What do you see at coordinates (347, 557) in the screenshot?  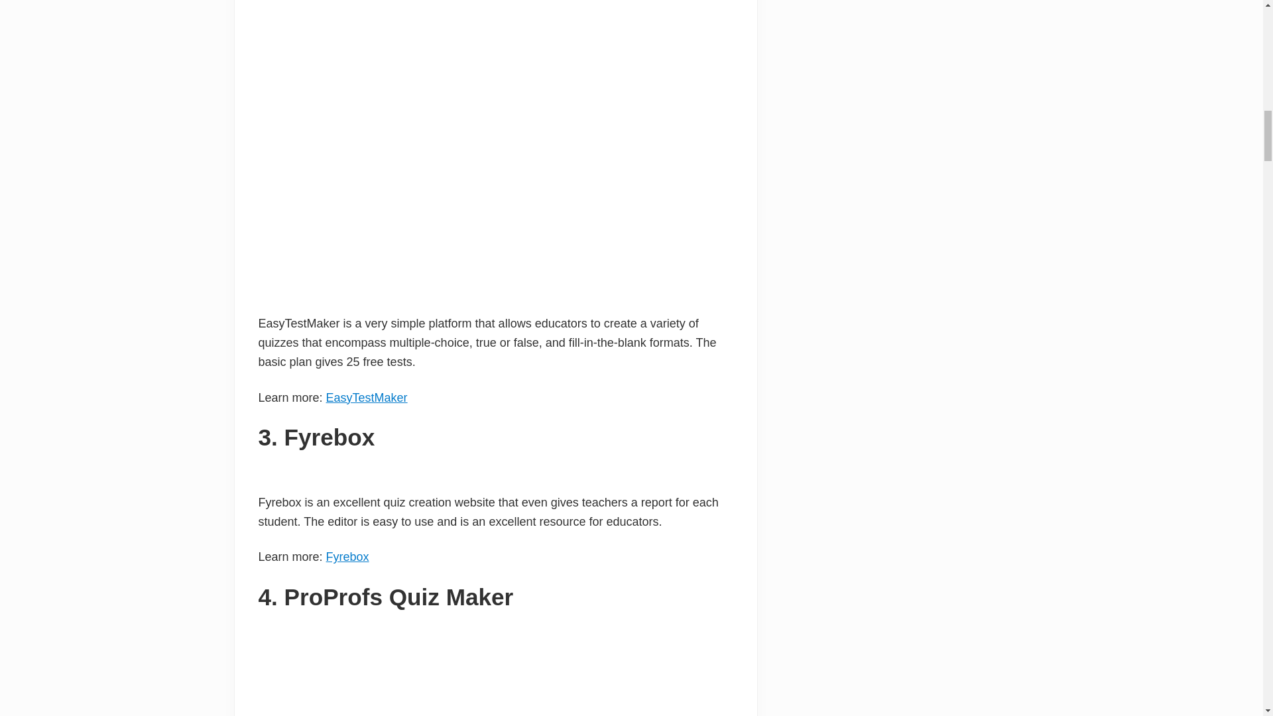 I see `Fyrebox` at bounding box center [347, 557].